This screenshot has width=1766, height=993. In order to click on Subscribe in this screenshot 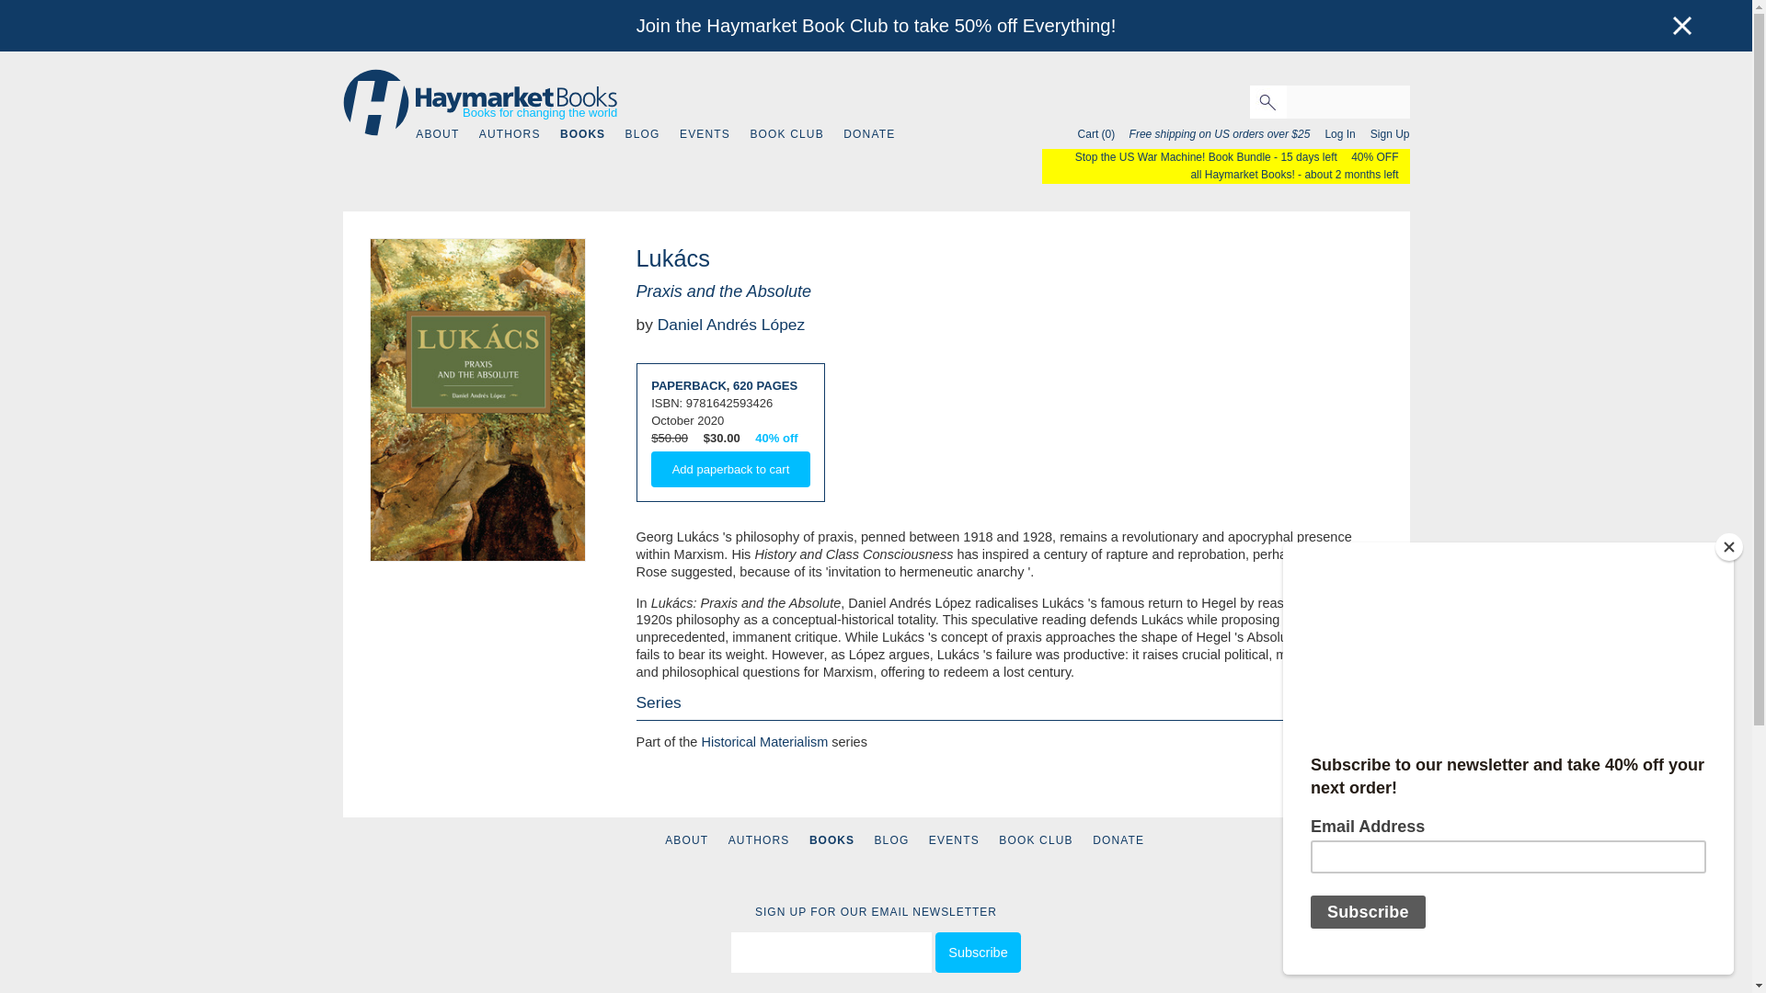, I will do `click(978, 953)`.